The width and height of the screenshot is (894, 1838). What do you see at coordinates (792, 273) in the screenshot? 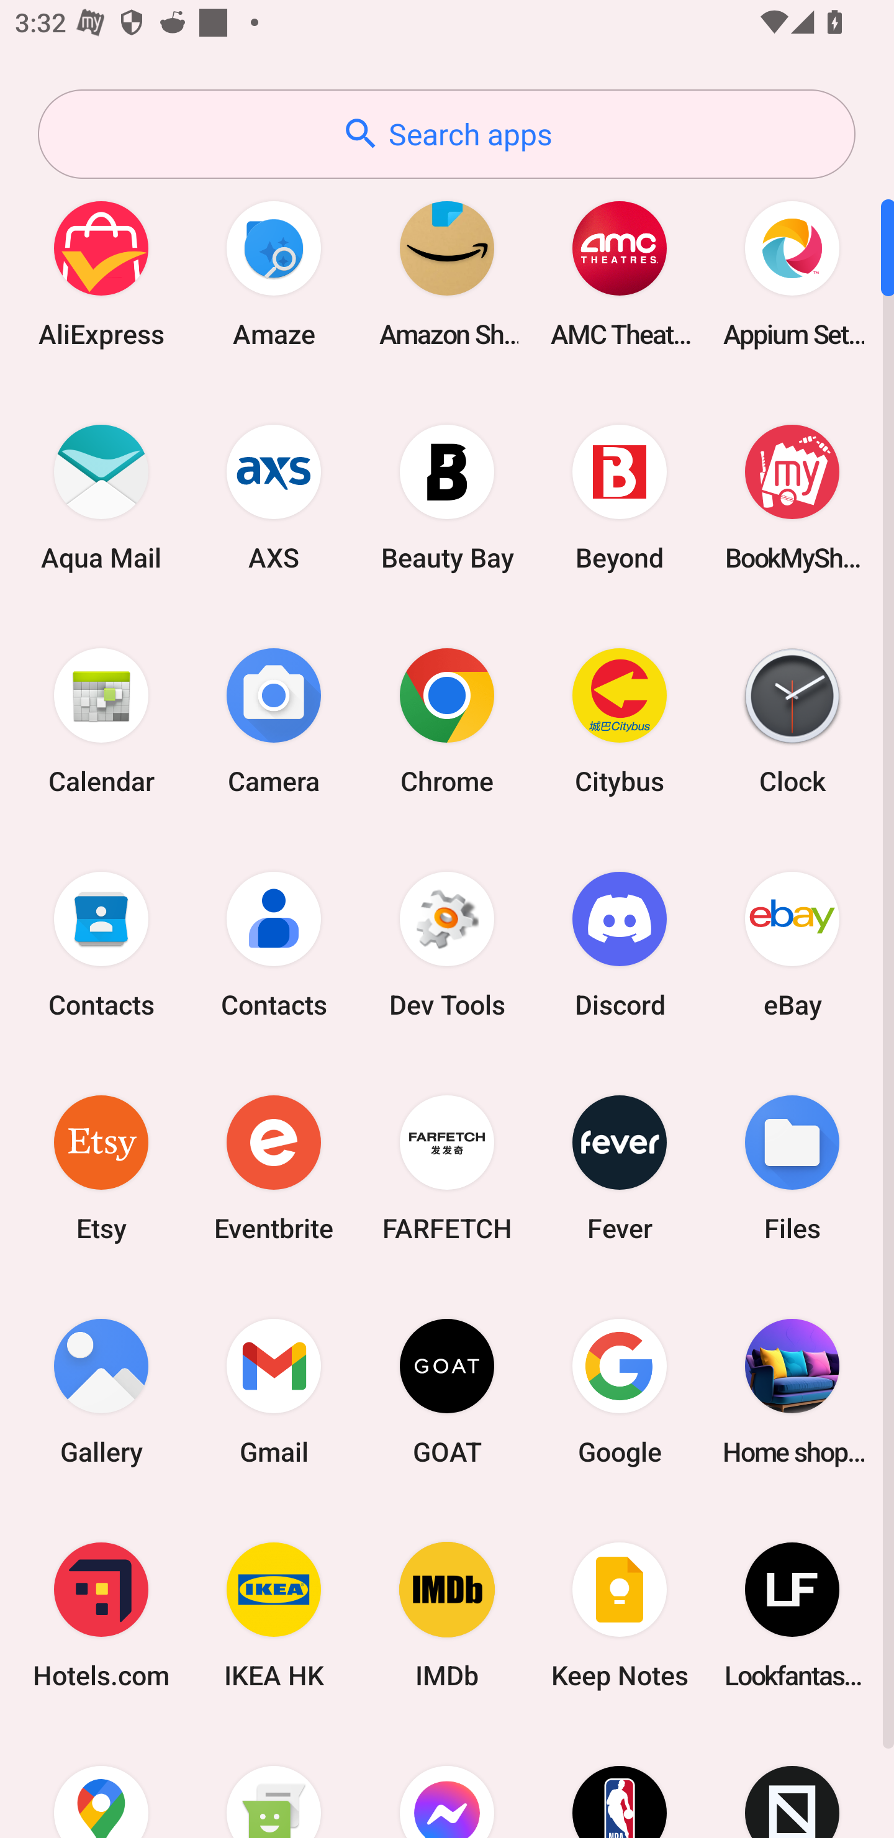
I see `Appium Settings` at bounding box center [792, 273].